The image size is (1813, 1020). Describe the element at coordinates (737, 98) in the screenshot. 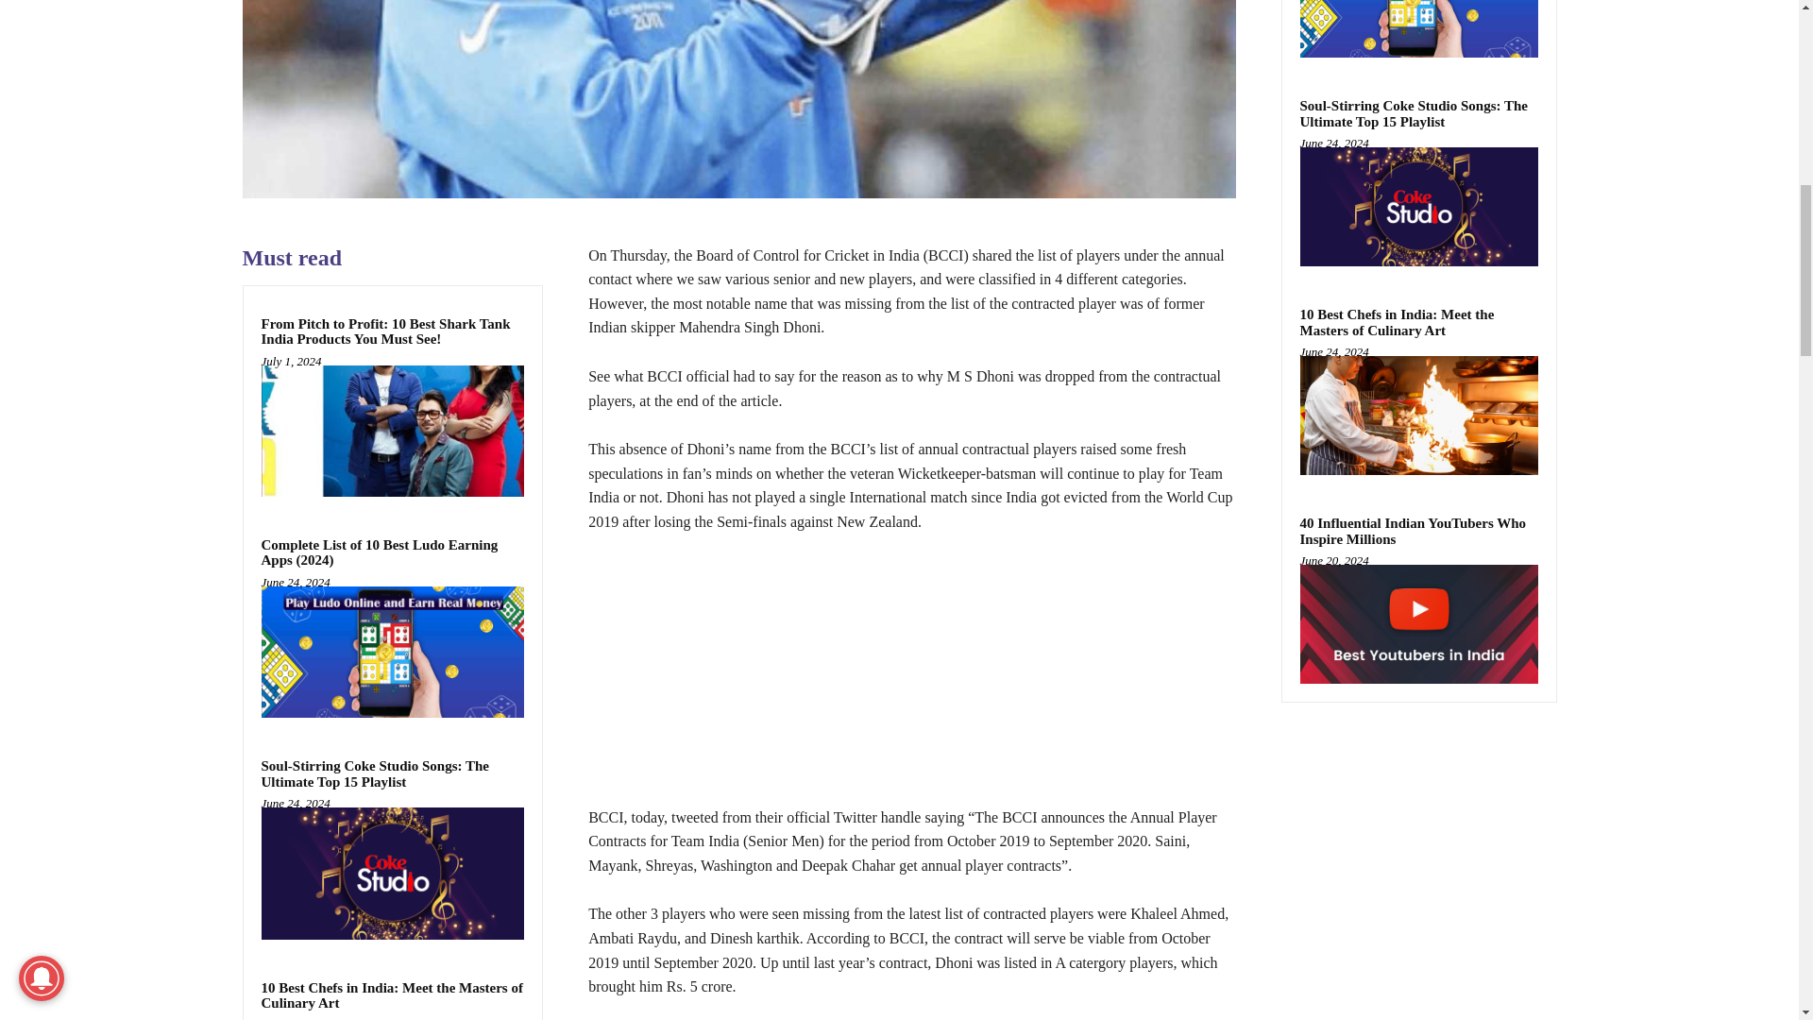

I see `M S Dhoni Dropped From BCCI Contract Players` at that location.